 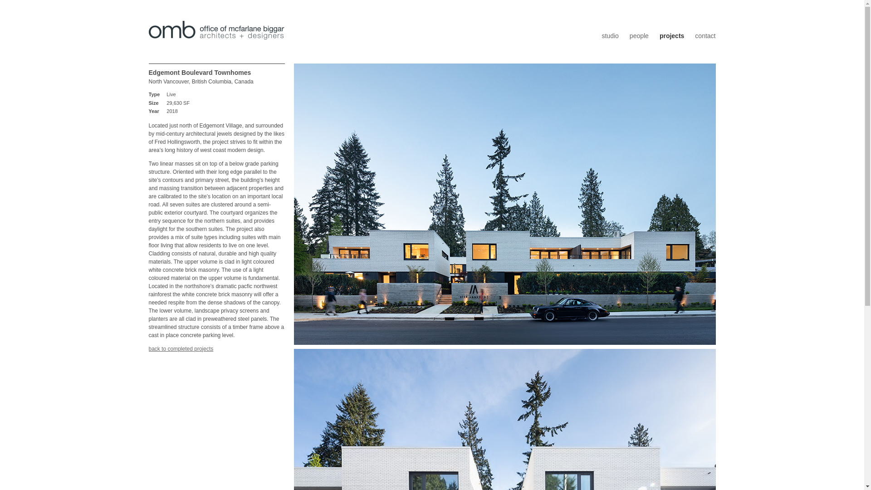 I want to click on projects, so click(x=671, y=36).